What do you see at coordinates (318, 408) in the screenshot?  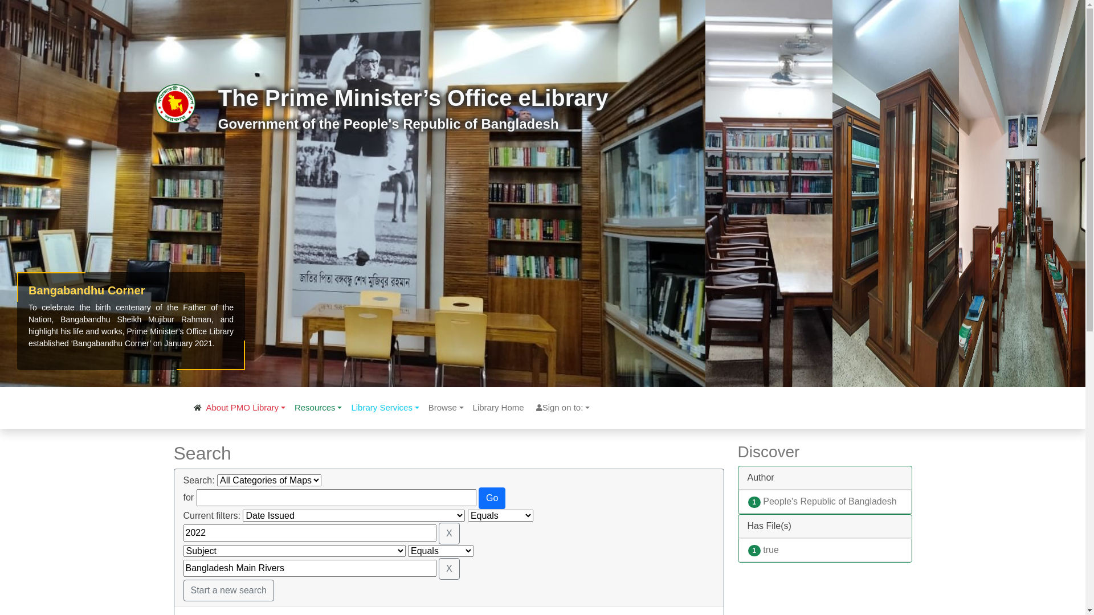 I see `Resources` at bounding box center [318, 408].